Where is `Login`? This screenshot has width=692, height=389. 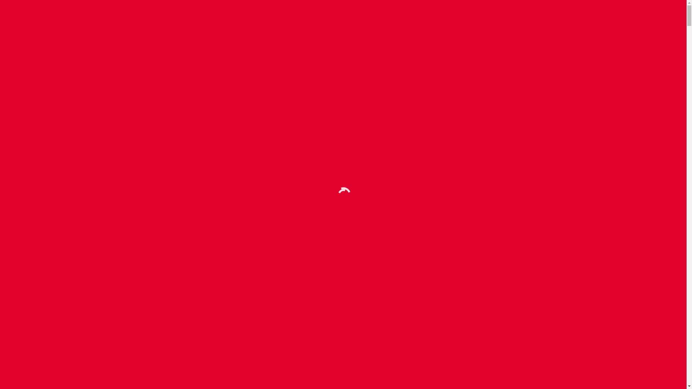 Login is located at coordinates (457, 375).